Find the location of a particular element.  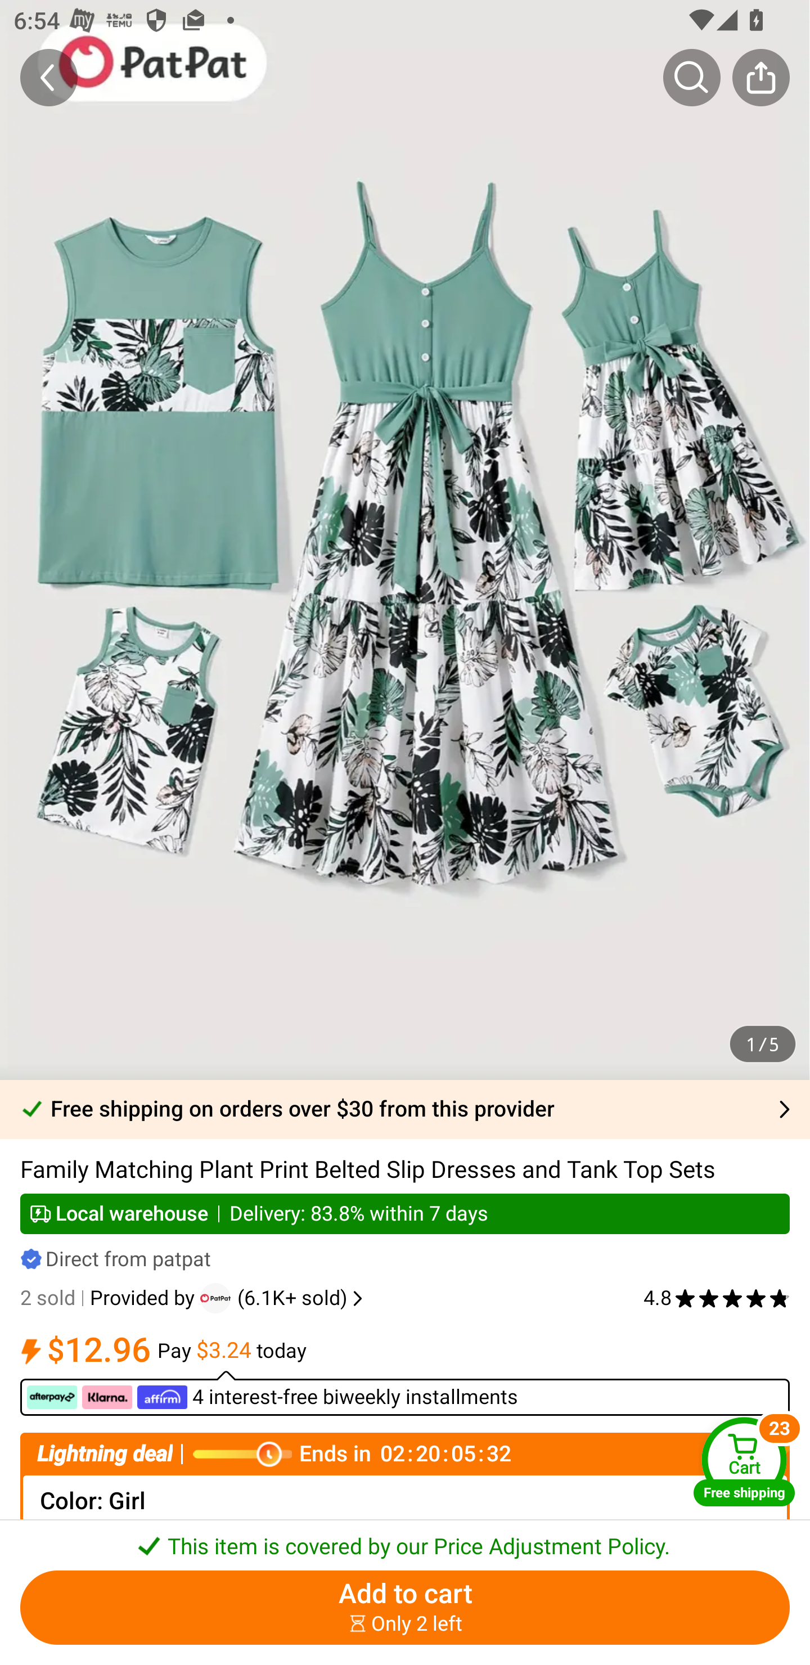

Local warehouse Delivery: 83.8% within 7 days is located at coordinates (405, 1214).